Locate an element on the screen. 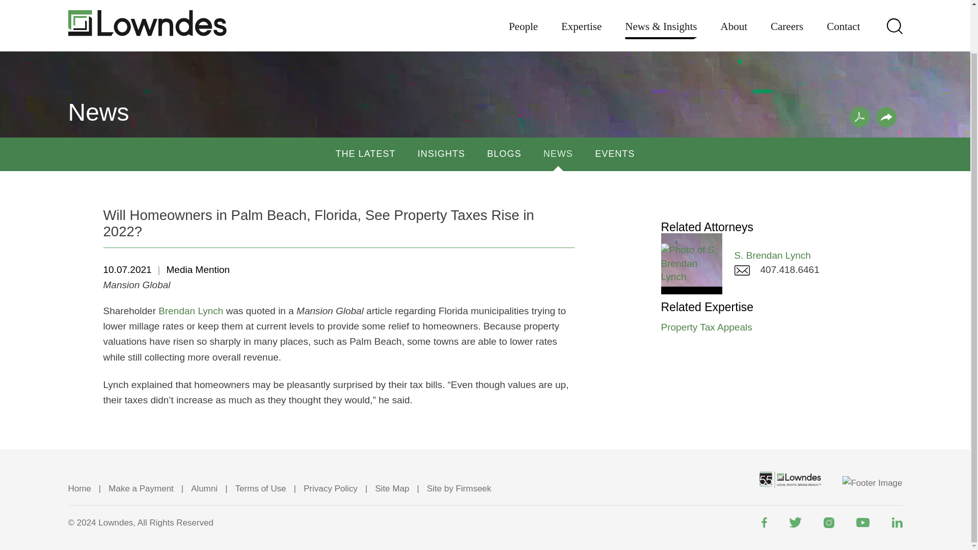 The width and height of the screenshot is (978, 550). Youtube is located at coordinates (862, 522).